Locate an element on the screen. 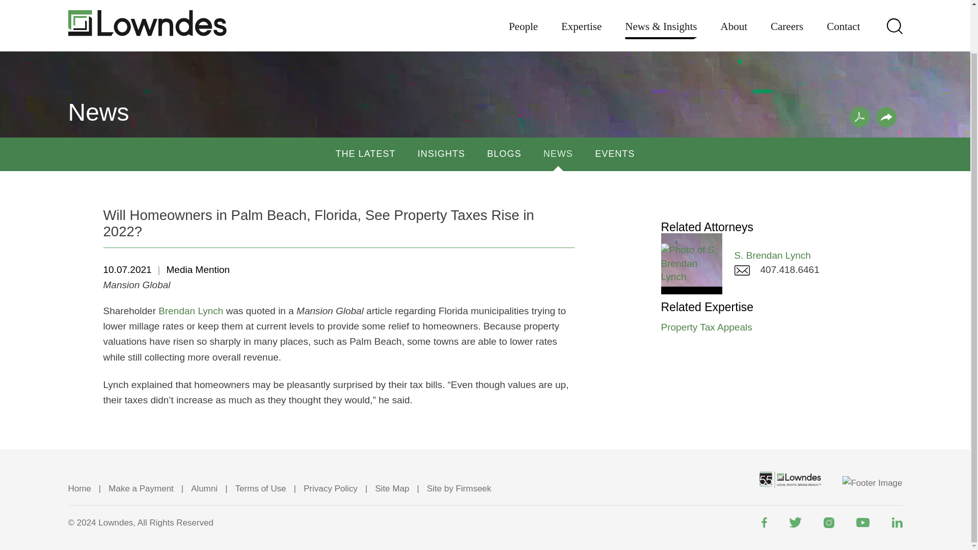 The width and height of the screenshot is (978, 550). Youtube is located at coordinates (862, 522).